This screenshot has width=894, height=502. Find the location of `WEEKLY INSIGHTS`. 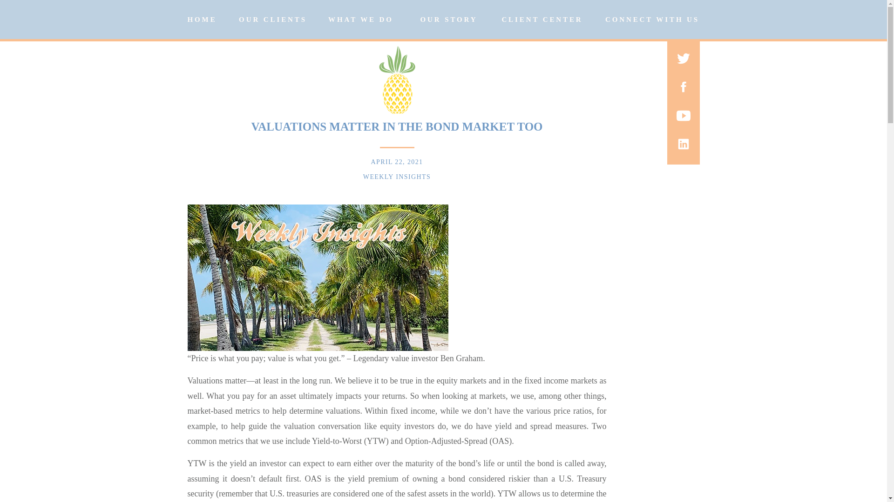

WEEKLY INSIGHTS is located at coordinates (397, 177).